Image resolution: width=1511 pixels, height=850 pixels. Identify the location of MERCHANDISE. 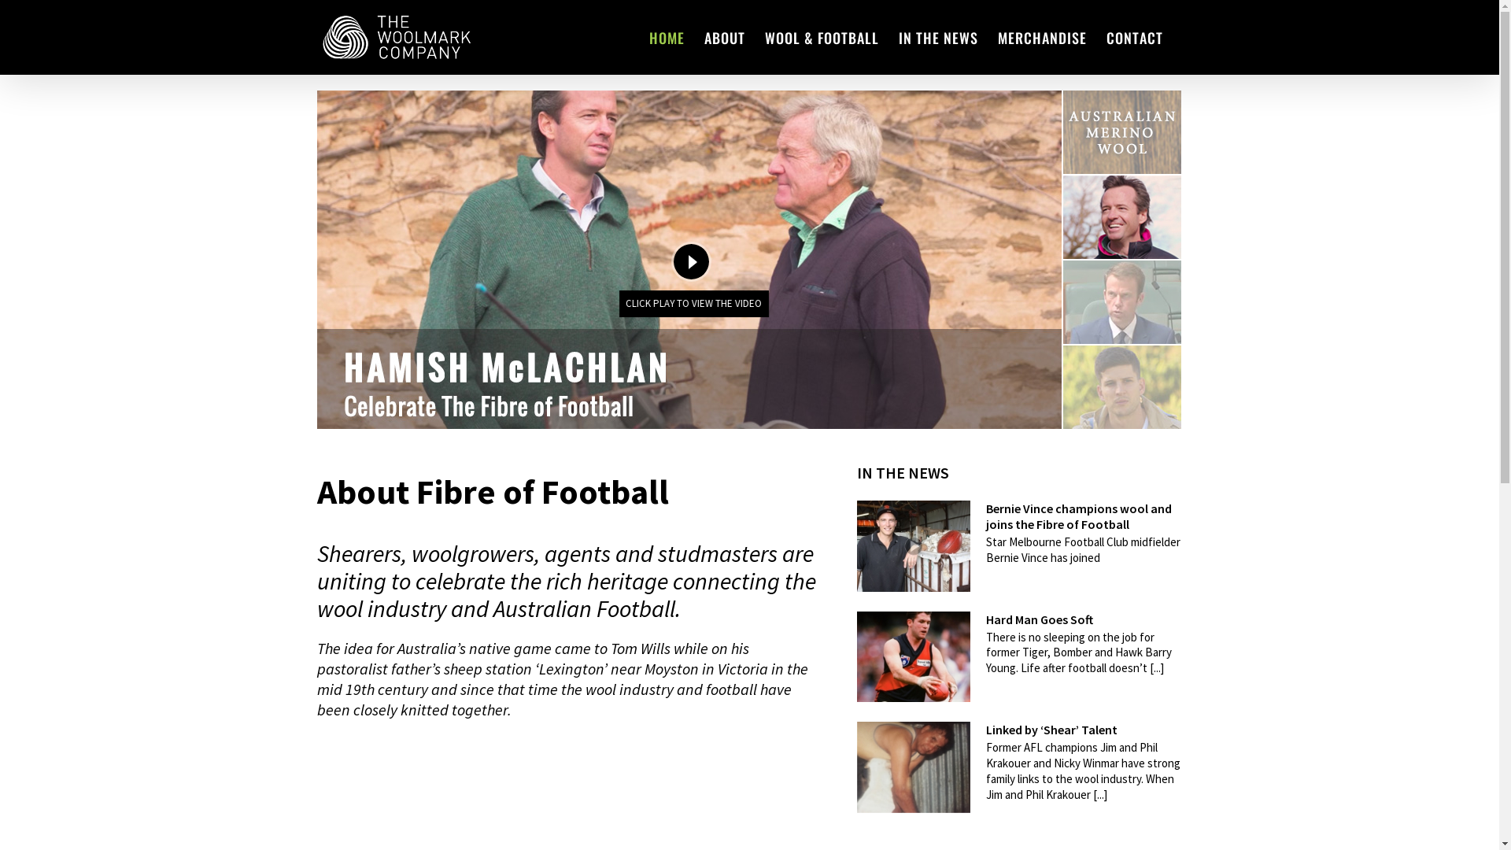
(1042, 38).